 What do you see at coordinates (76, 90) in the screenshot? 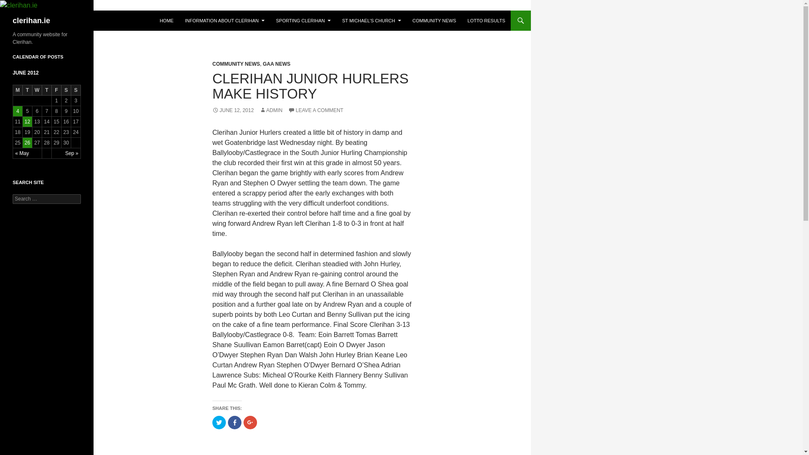
I see `Sunday` at bounding box center [76, 90].